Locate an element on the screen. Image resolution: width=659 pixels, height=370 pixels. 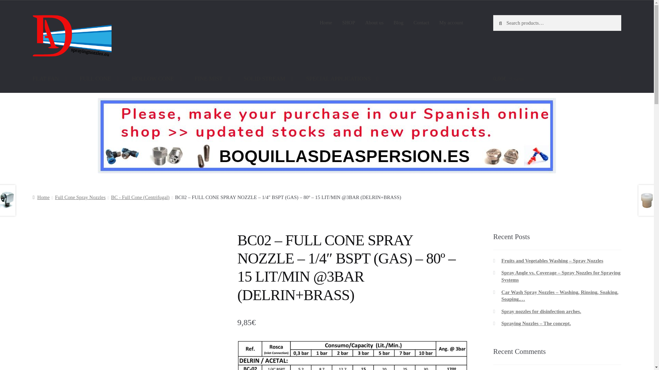
My account is located at coordinates (451, 23).